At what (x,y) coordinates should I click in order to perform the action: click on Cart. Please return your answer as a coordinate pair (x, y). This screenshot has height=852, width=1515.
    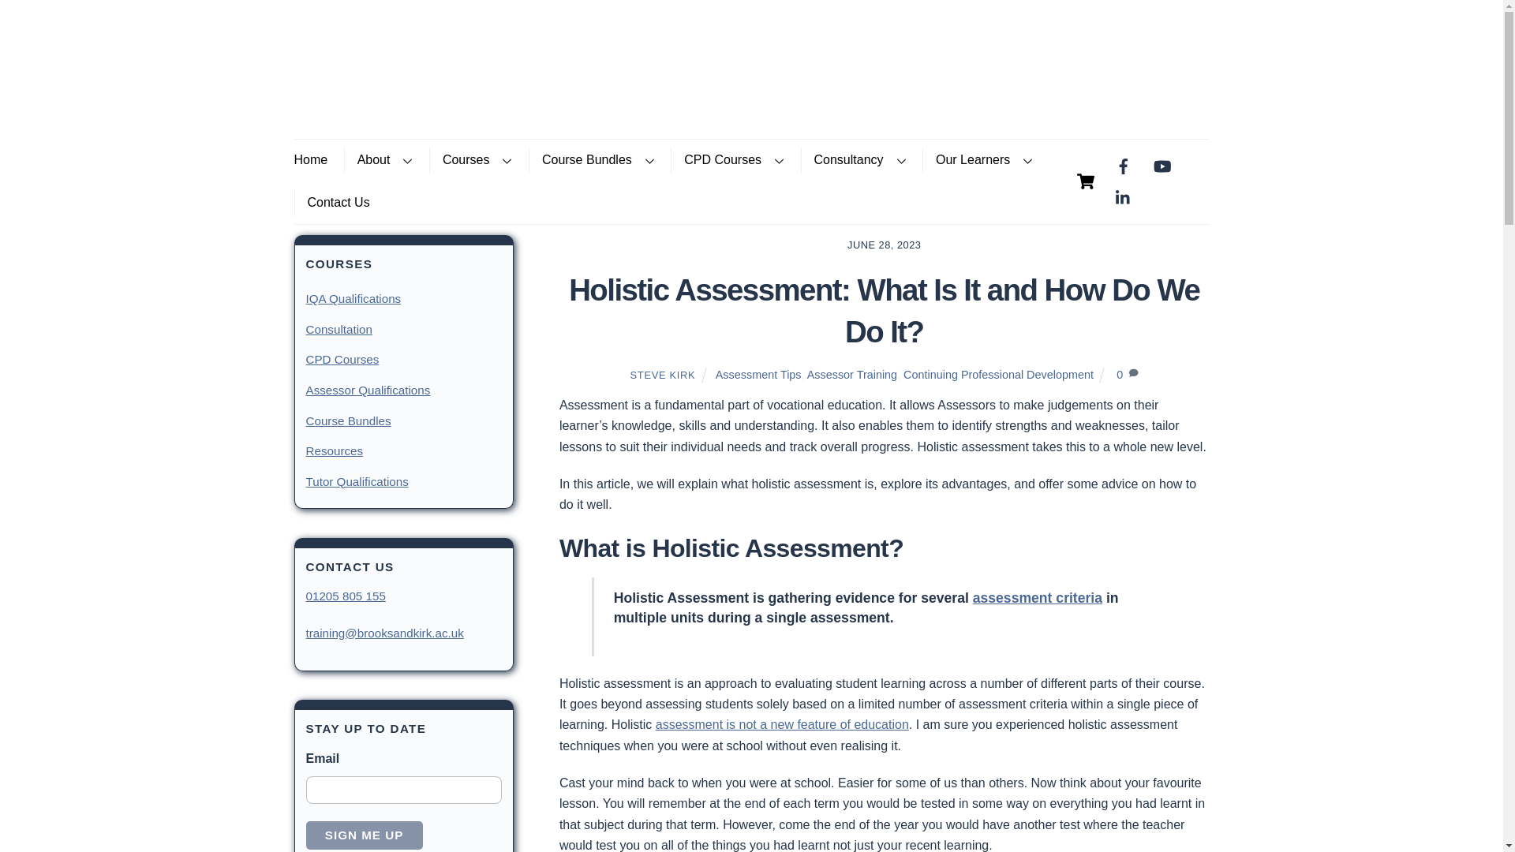
    Looking at the image, I should click on (1085, 181).